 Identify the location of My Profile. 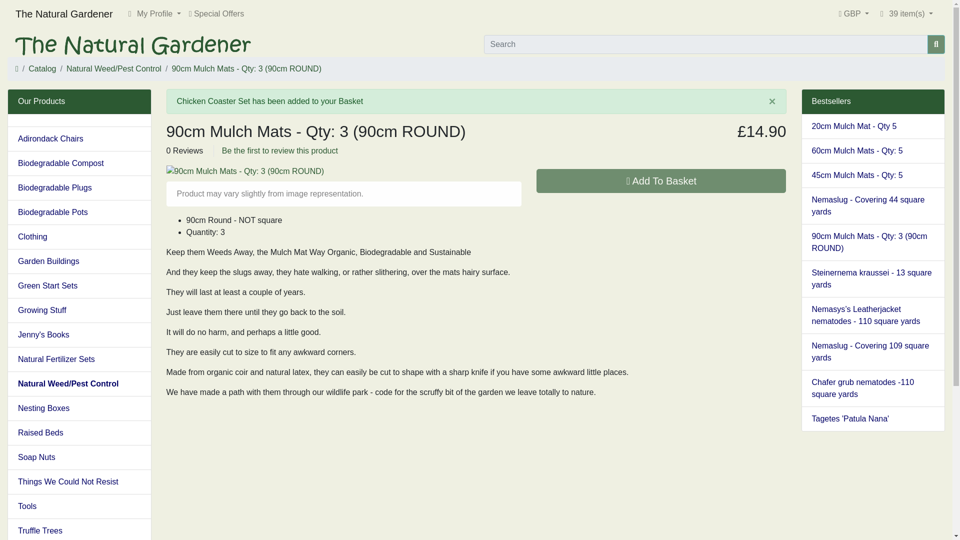
(153, 13).